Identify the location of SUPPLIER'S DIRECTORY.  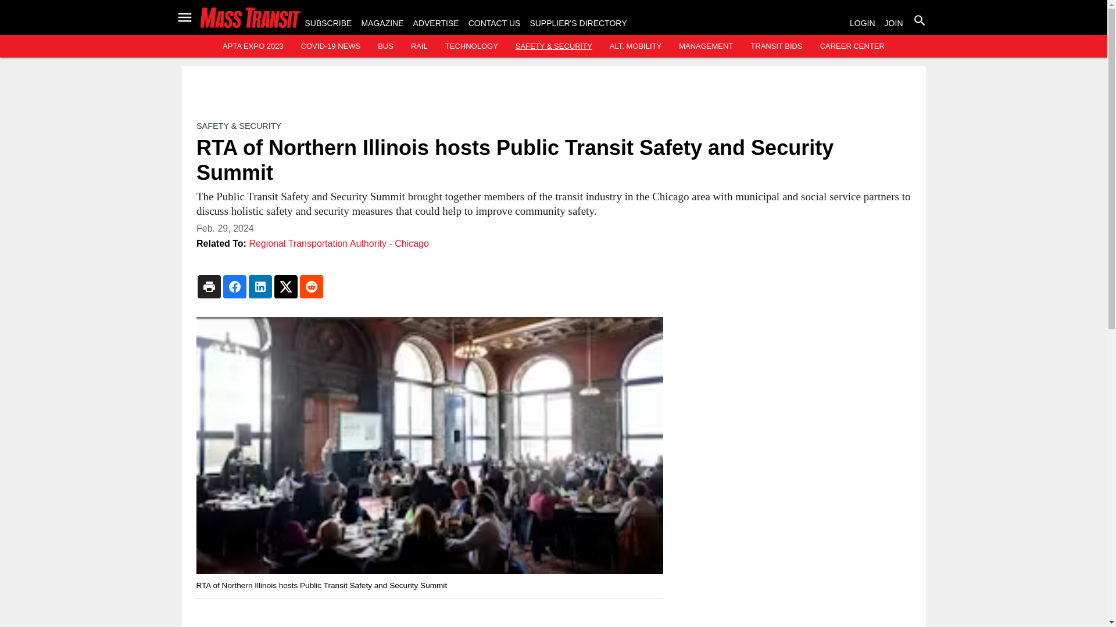
(578, 23).